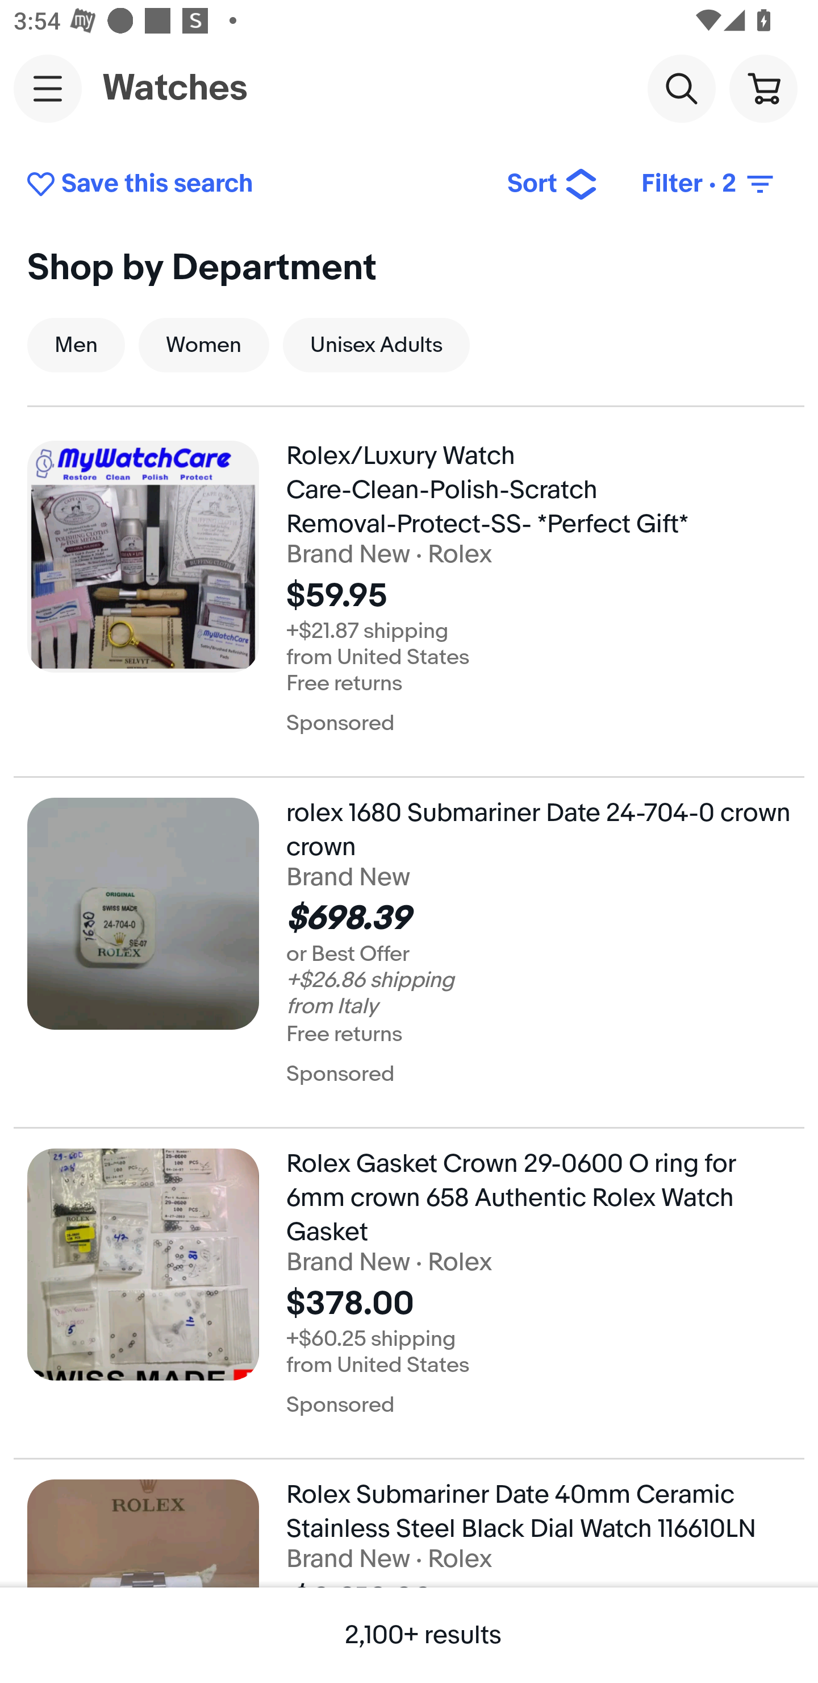 This screenshot has width=818, height=1683. What do you see at coordinates (376, 345) in the screenshot?
I see `Unisex Adults Unisex Adults, Department` at bounding box center [376, 345].